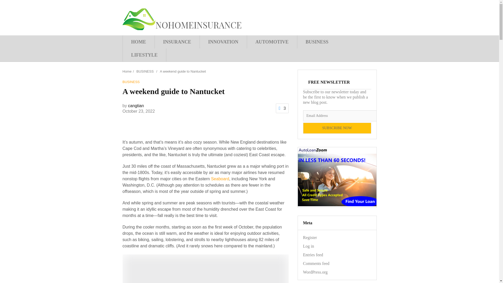 The height and width of the screenshot is (283, 503). Describe the element at coordinates (138, 42) in the screenshot. I see `HOME` at that location.